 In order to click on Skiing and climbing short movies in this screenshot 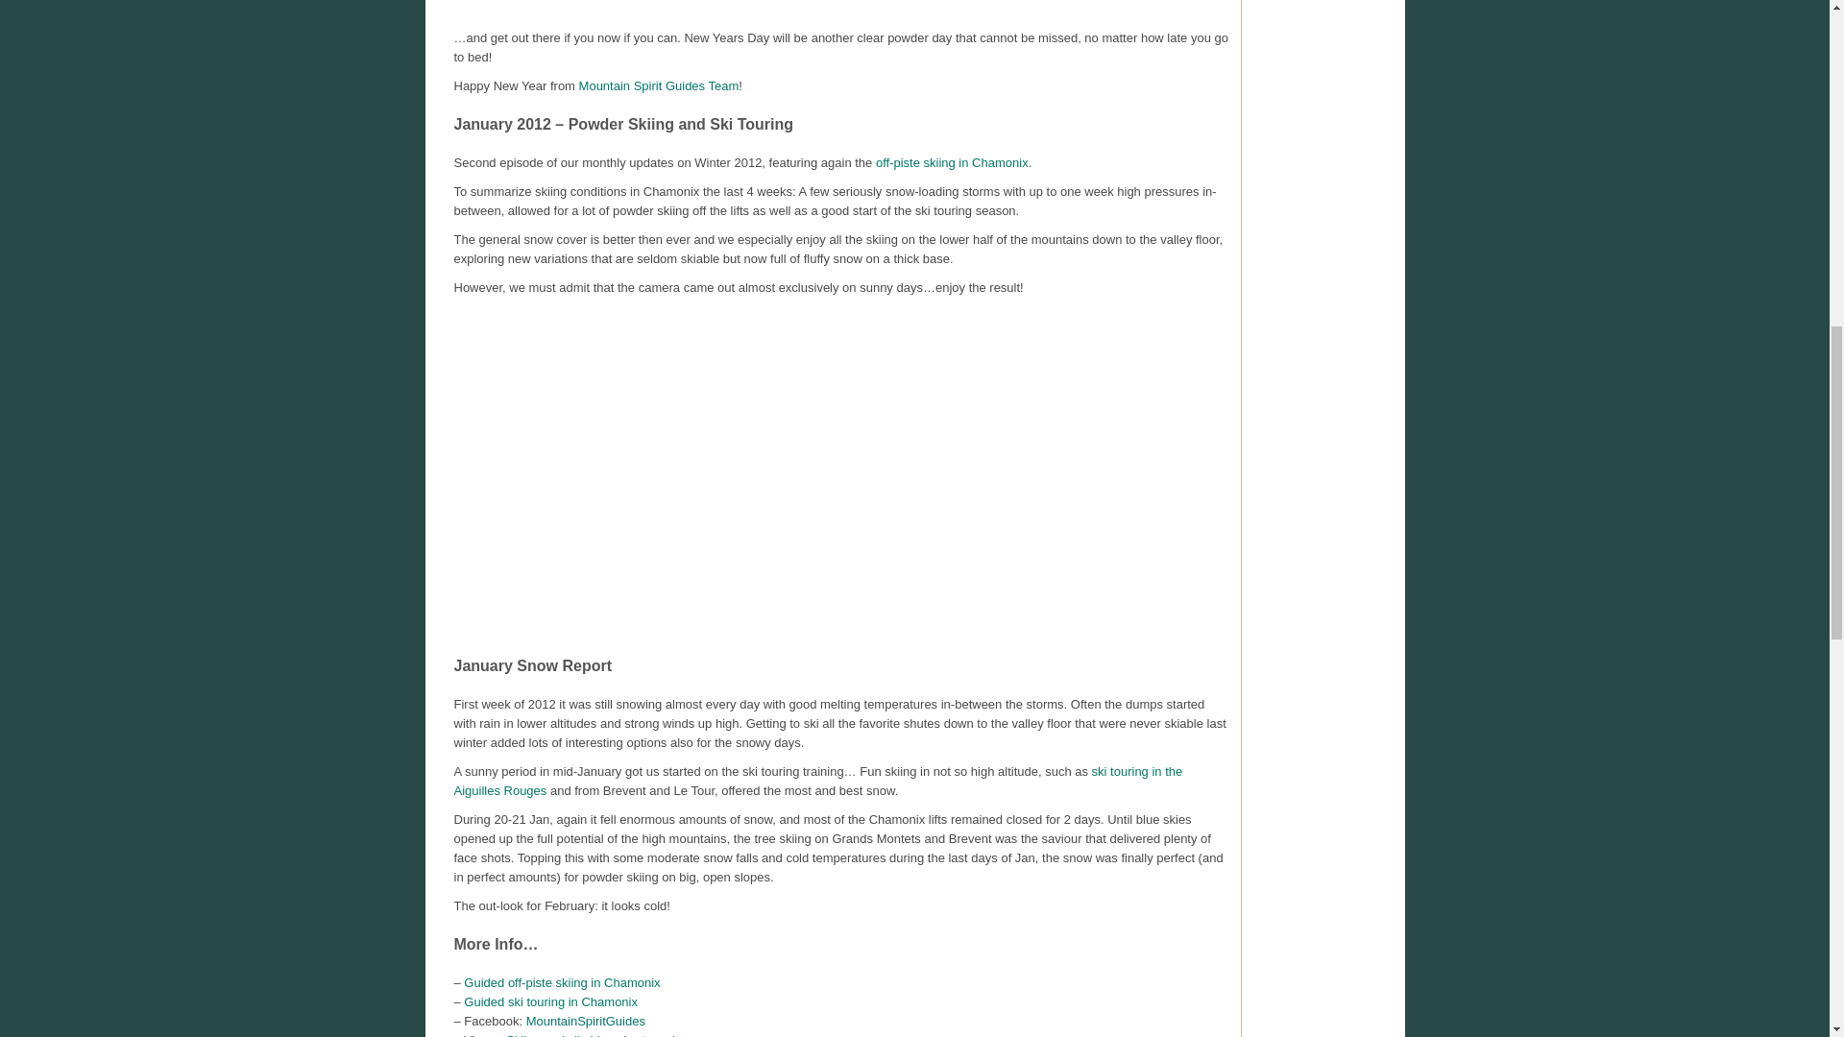, I will do `click(596, 1035)`.